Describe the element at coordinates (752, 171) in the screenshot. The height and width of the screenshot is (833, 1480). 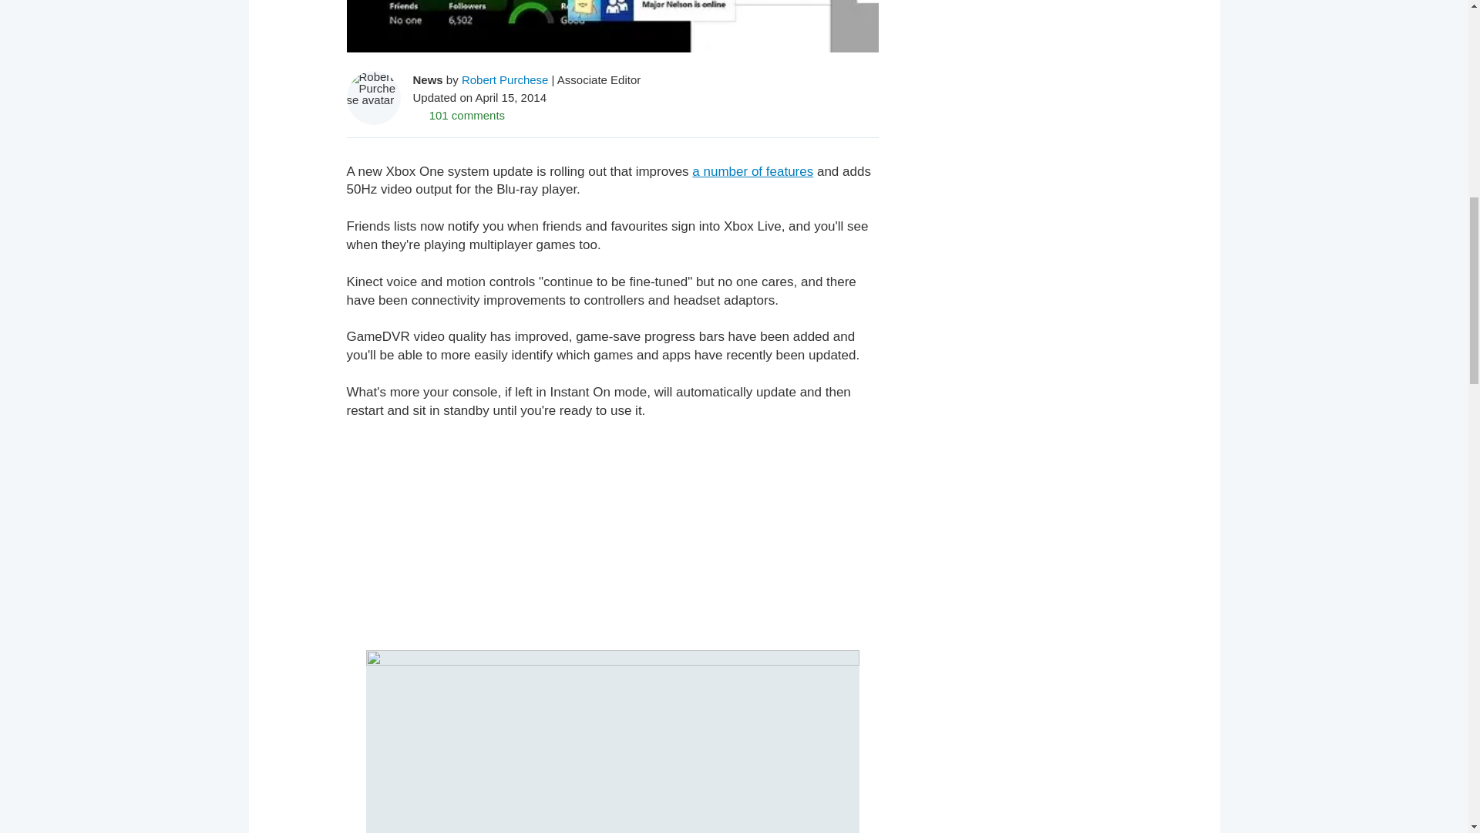
I see `a number of features` at that location.